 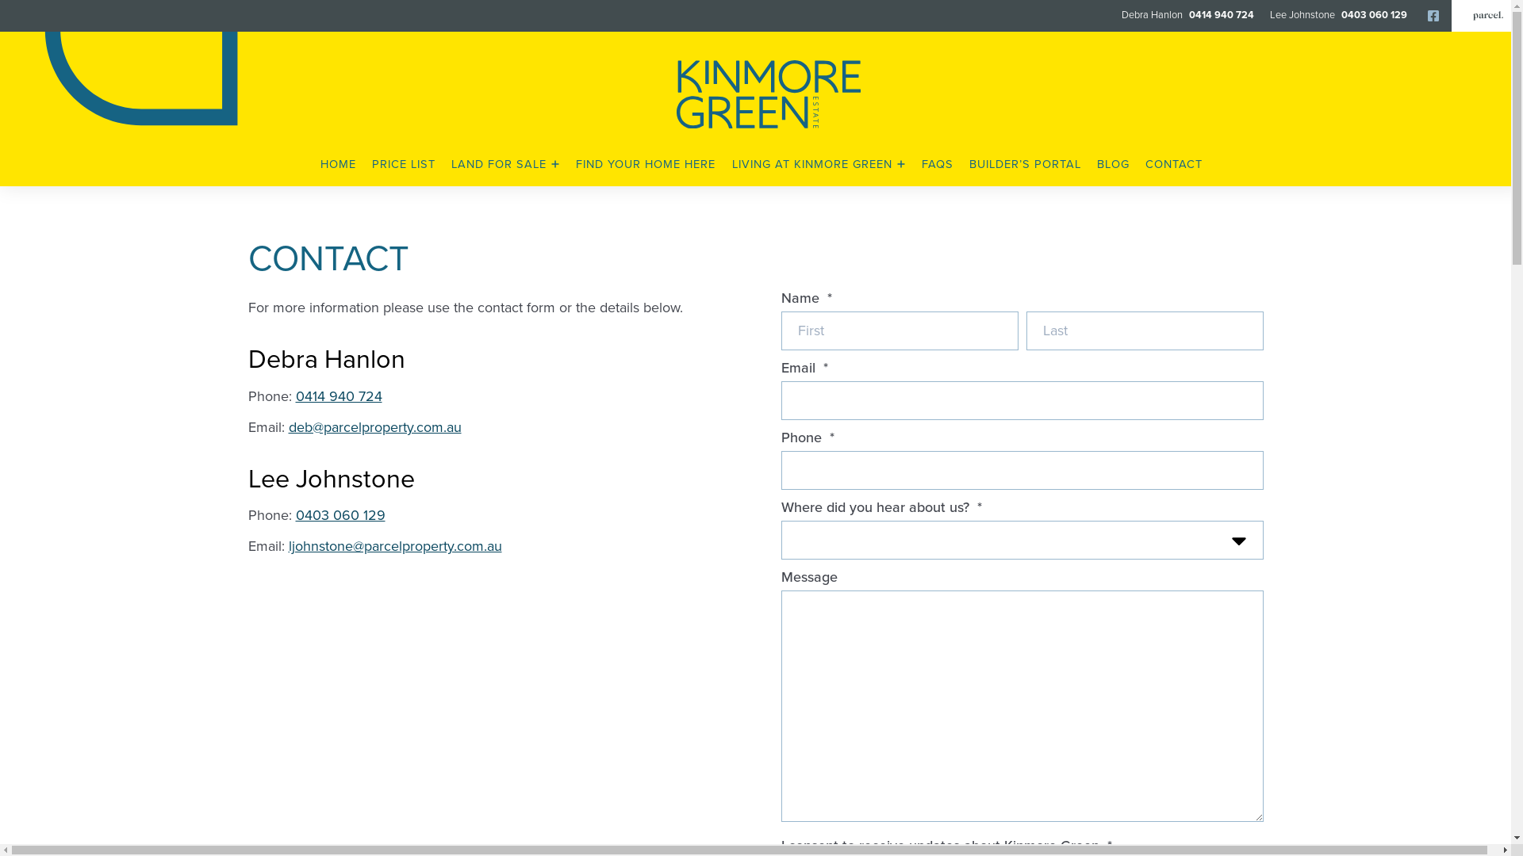 What do you see at coordinates (646, 165) in the screenshot?
I see `FIND YOUR HOME HERE` at bounding box center [646, 165].